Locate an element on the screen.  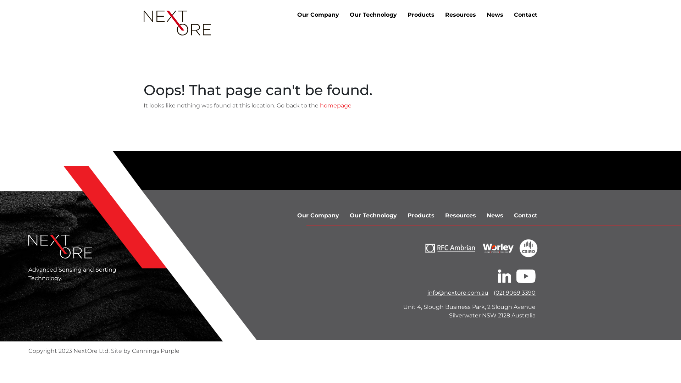
Resources is located at coordinates (460, 216).